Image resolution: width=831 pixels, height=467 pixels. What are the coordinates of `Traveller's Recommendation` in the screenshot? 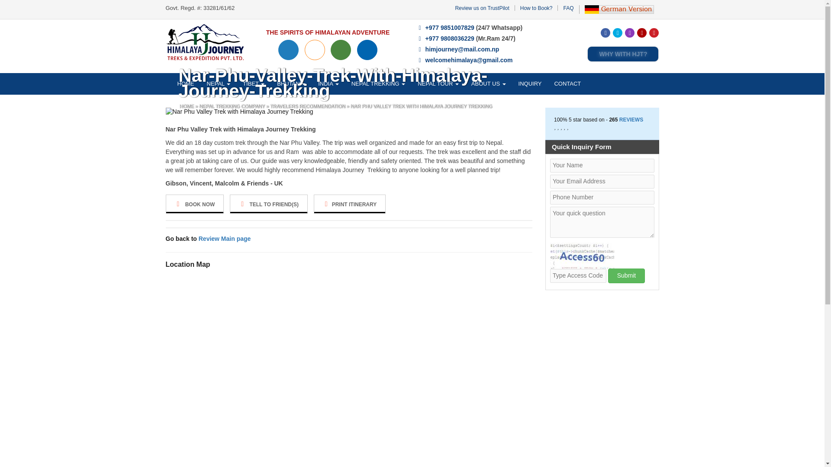 It's located at (367, 50).